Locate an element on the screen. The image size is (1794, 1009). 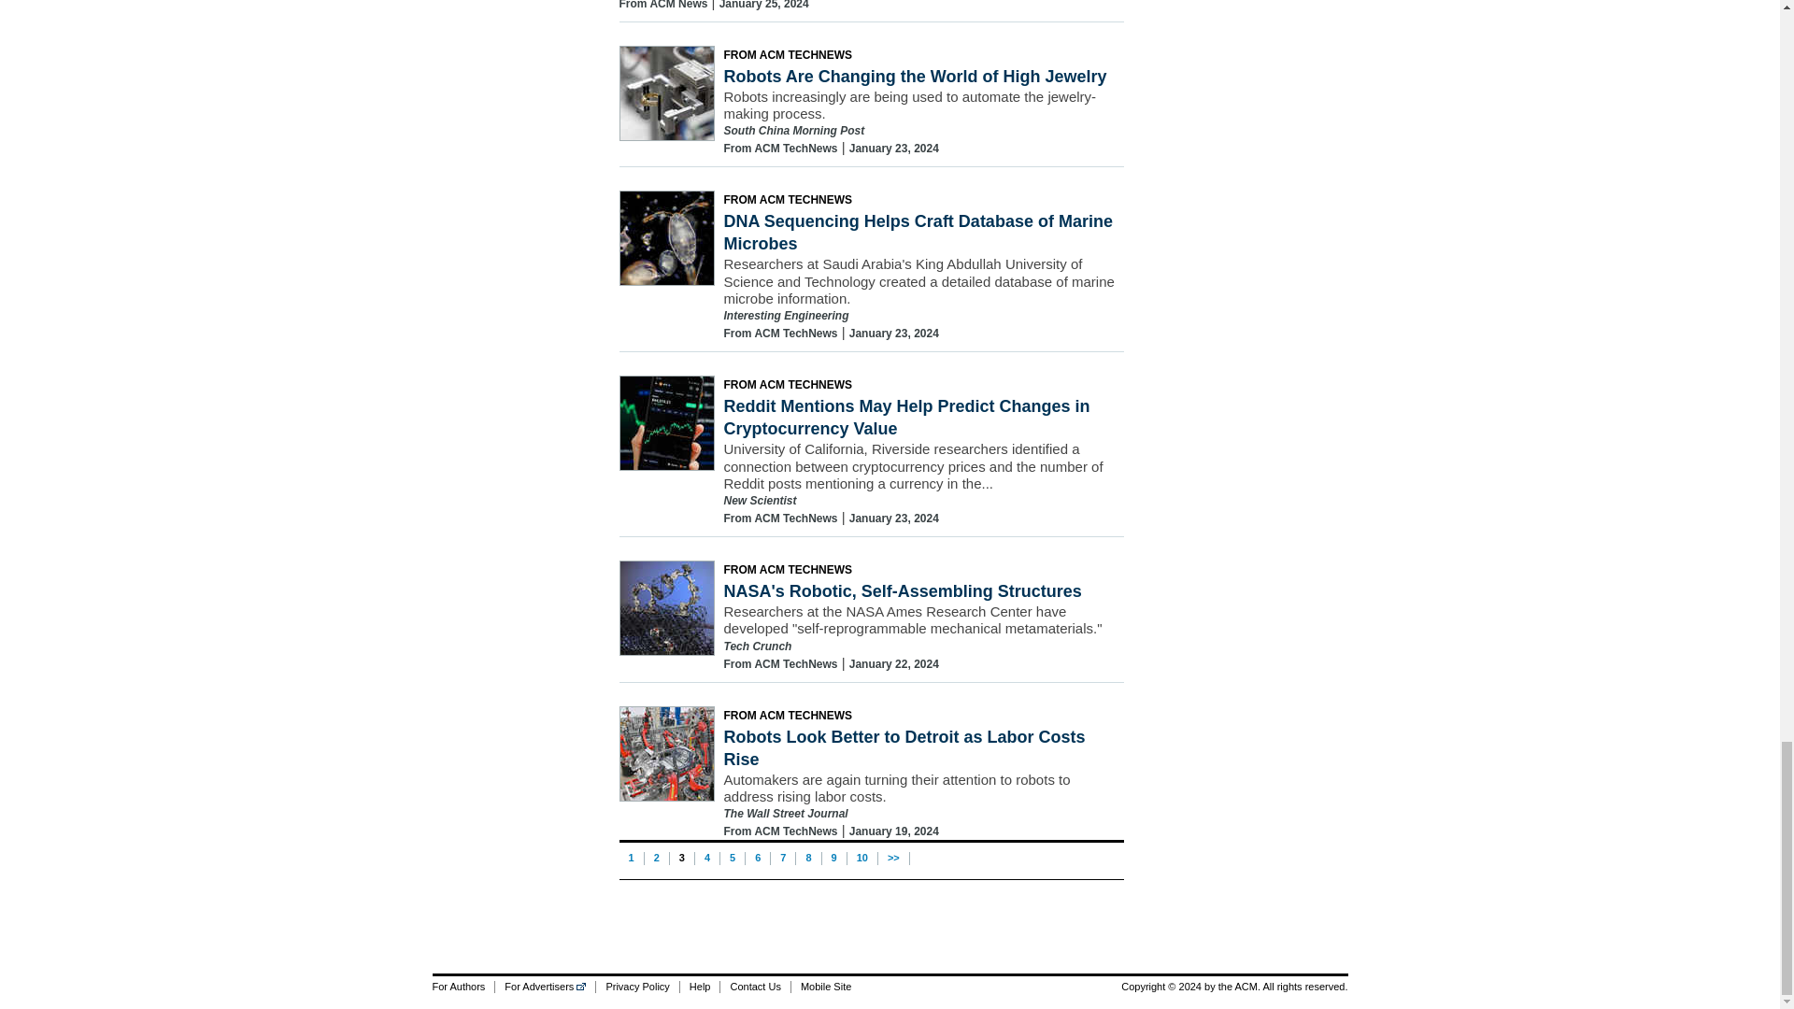
For Advertisers is located at coordinates (545, 987).